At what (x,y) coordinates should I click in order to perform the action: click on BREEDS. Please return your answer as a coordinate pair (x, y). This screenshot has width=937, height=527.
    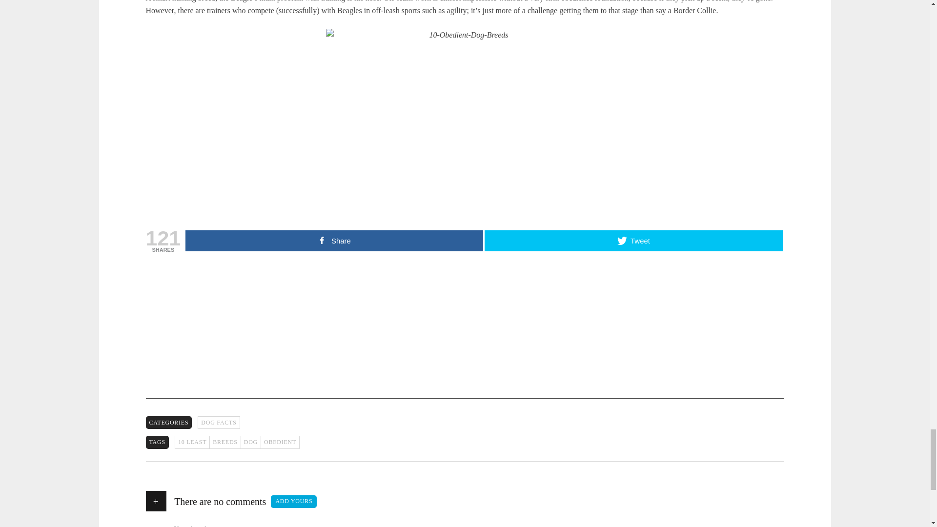
    Looking at the image, I should click on (224, 442).